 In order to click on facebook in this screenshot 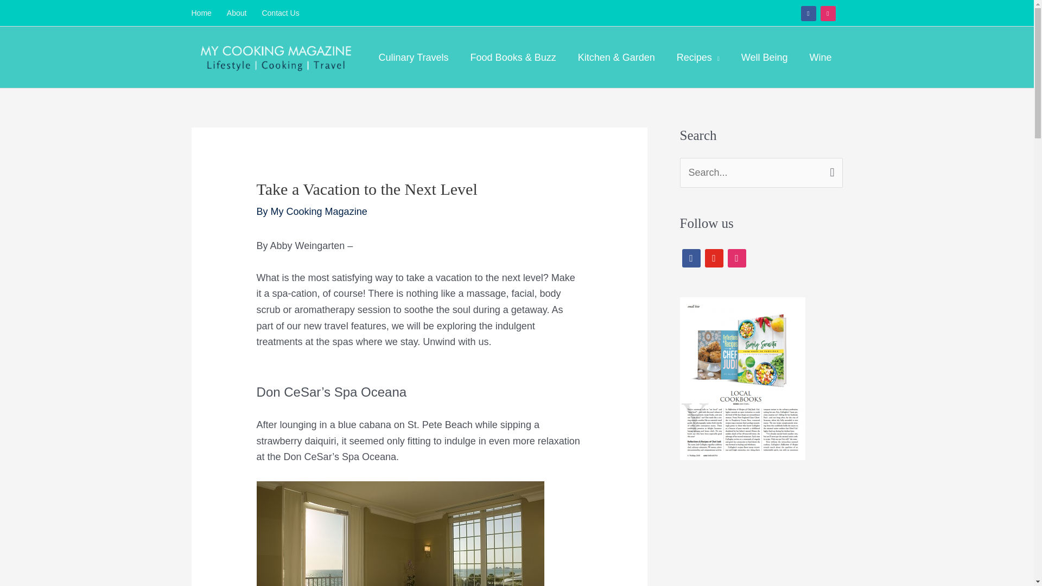, I will do `click(809, 13)`.